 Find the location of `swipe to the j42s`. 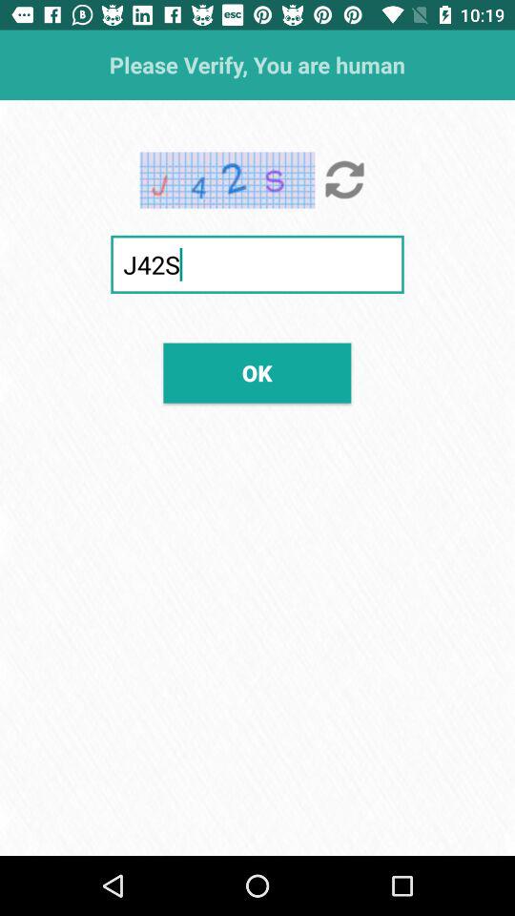

swipe to the j42s is located at coordinates (257, 263).